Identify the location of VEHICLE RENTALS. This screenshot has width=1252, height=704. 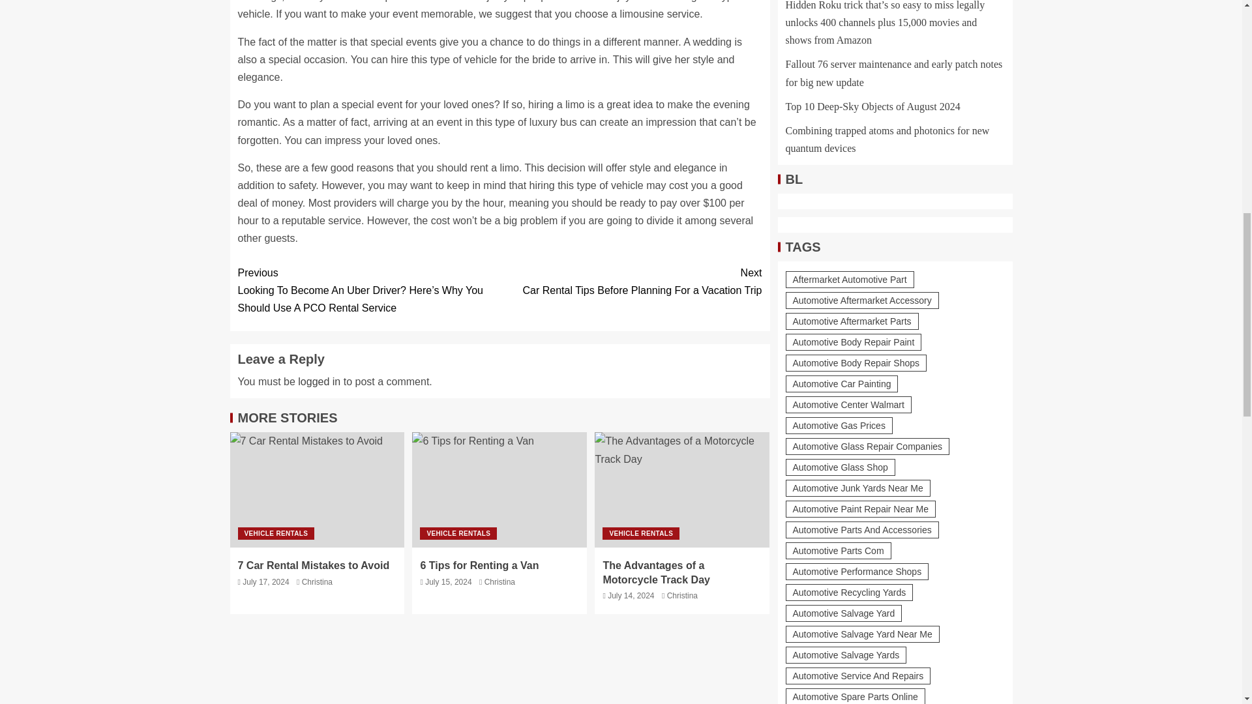
(458, 533).